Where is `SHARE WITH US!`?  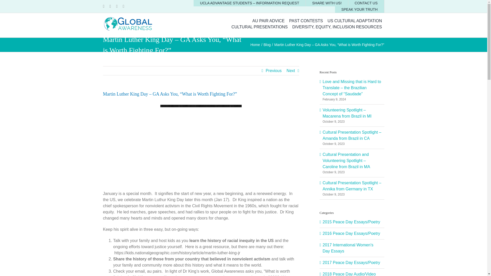
SHARE WITH US! is located at coordinates (327, 3).